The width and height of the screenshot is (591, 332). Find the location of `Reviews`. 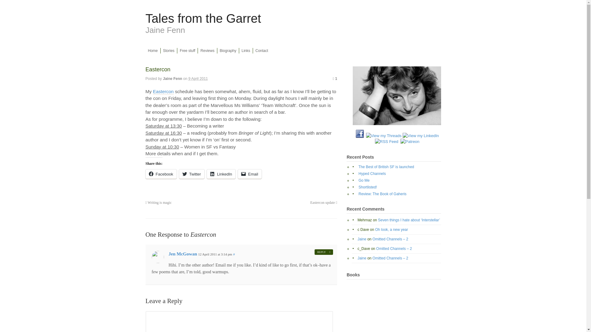

Reviews is located at coordinates (207, 50).